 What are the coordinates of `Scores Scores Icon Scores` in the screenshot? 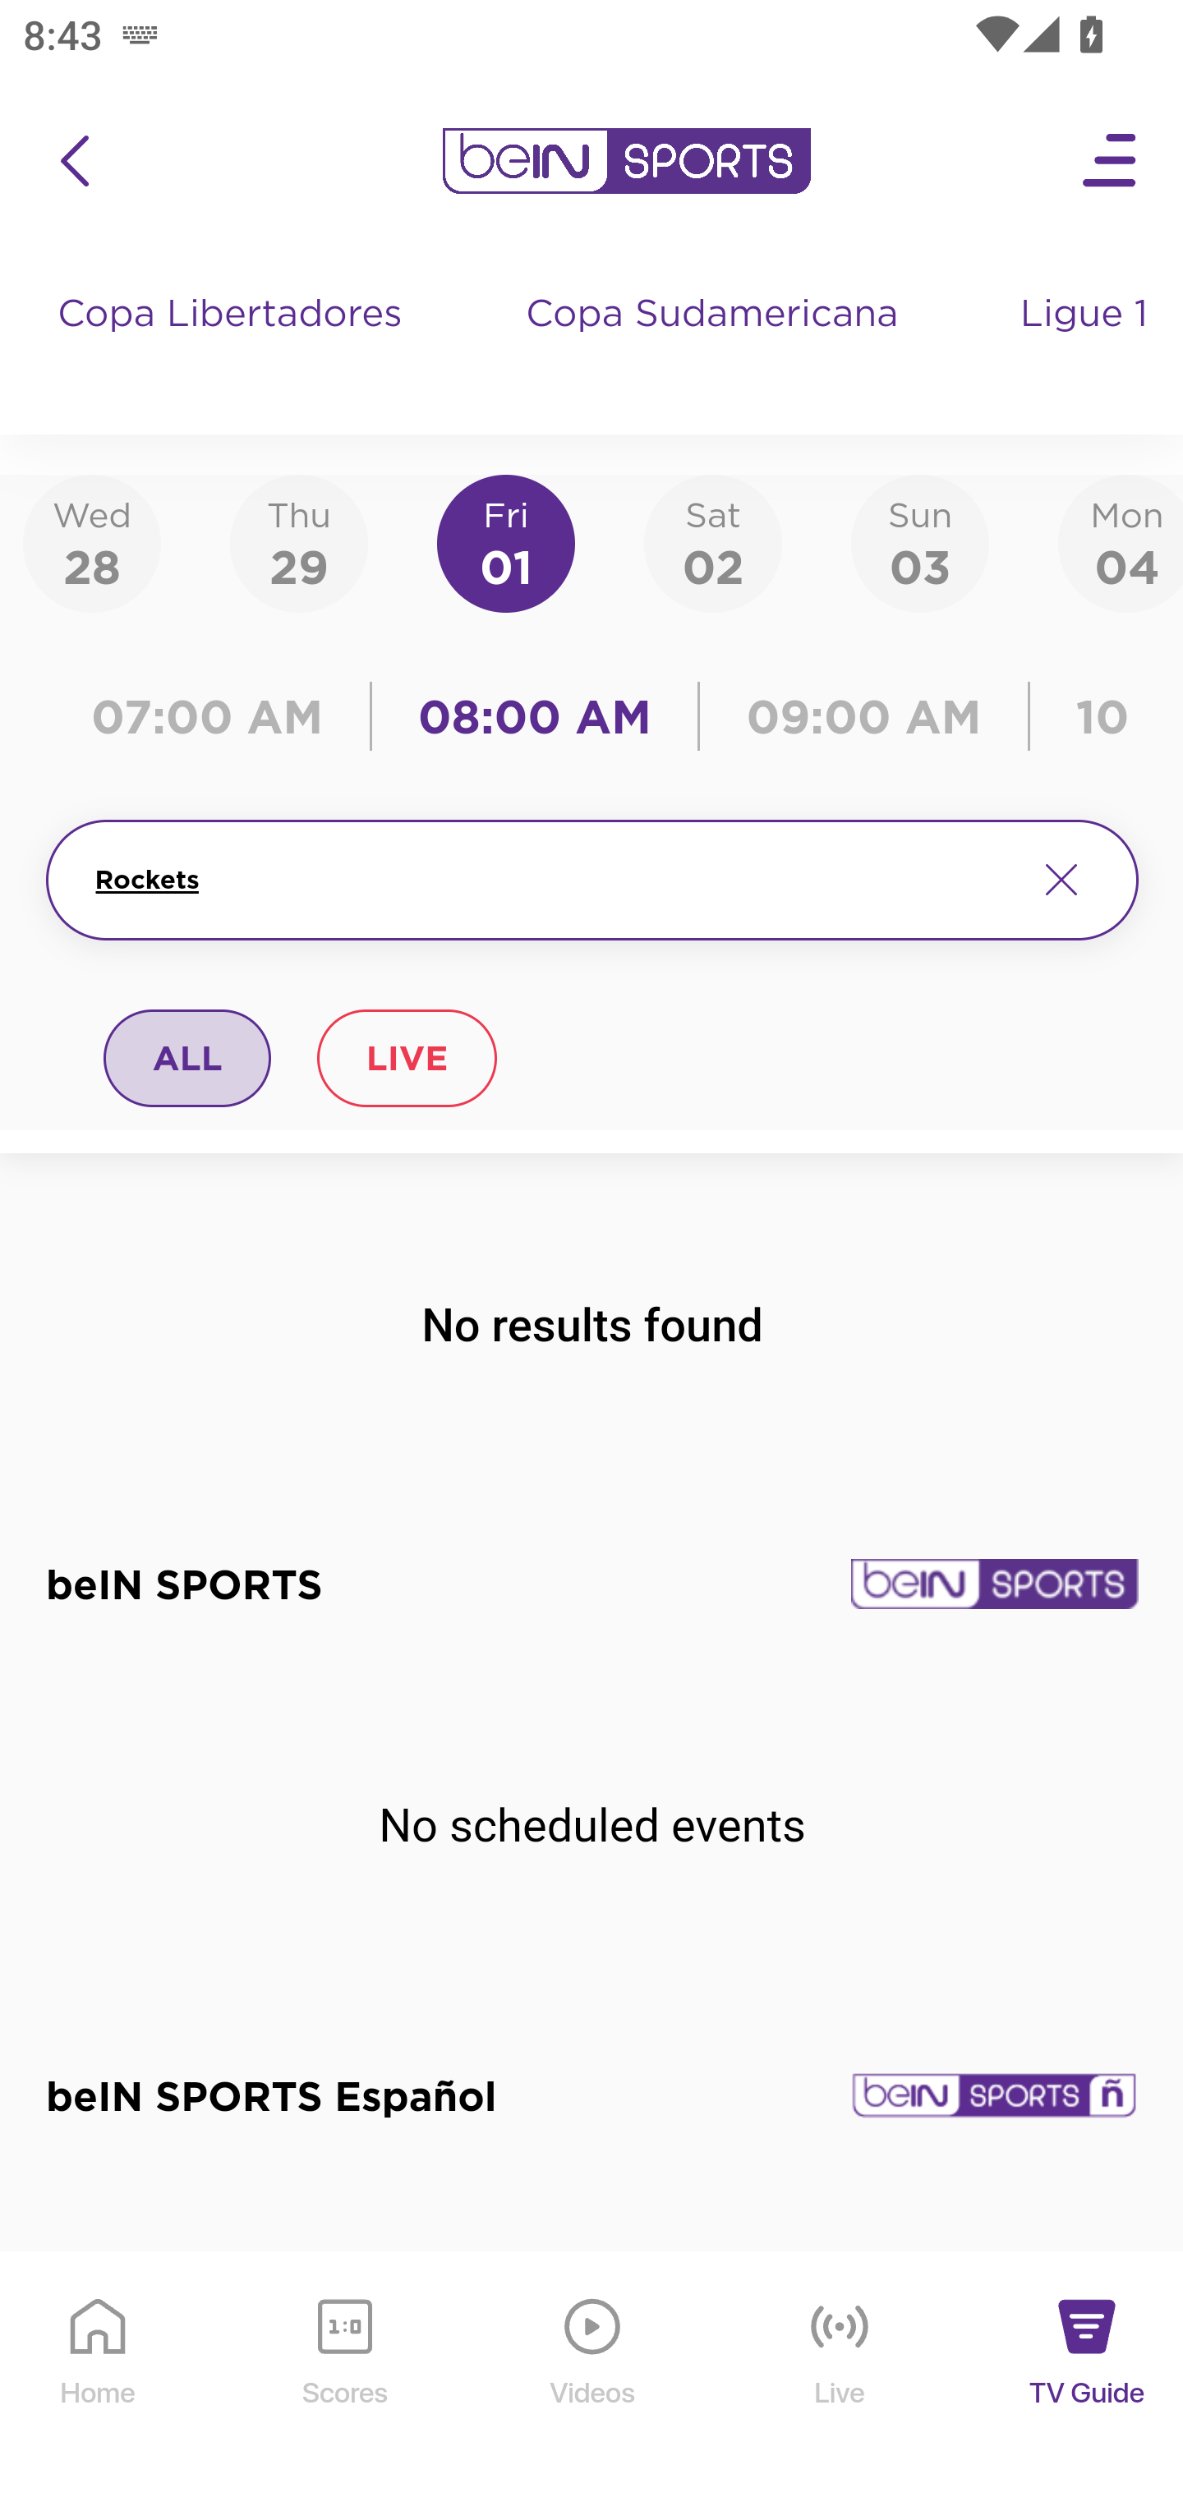 It's located at (344, 2375).